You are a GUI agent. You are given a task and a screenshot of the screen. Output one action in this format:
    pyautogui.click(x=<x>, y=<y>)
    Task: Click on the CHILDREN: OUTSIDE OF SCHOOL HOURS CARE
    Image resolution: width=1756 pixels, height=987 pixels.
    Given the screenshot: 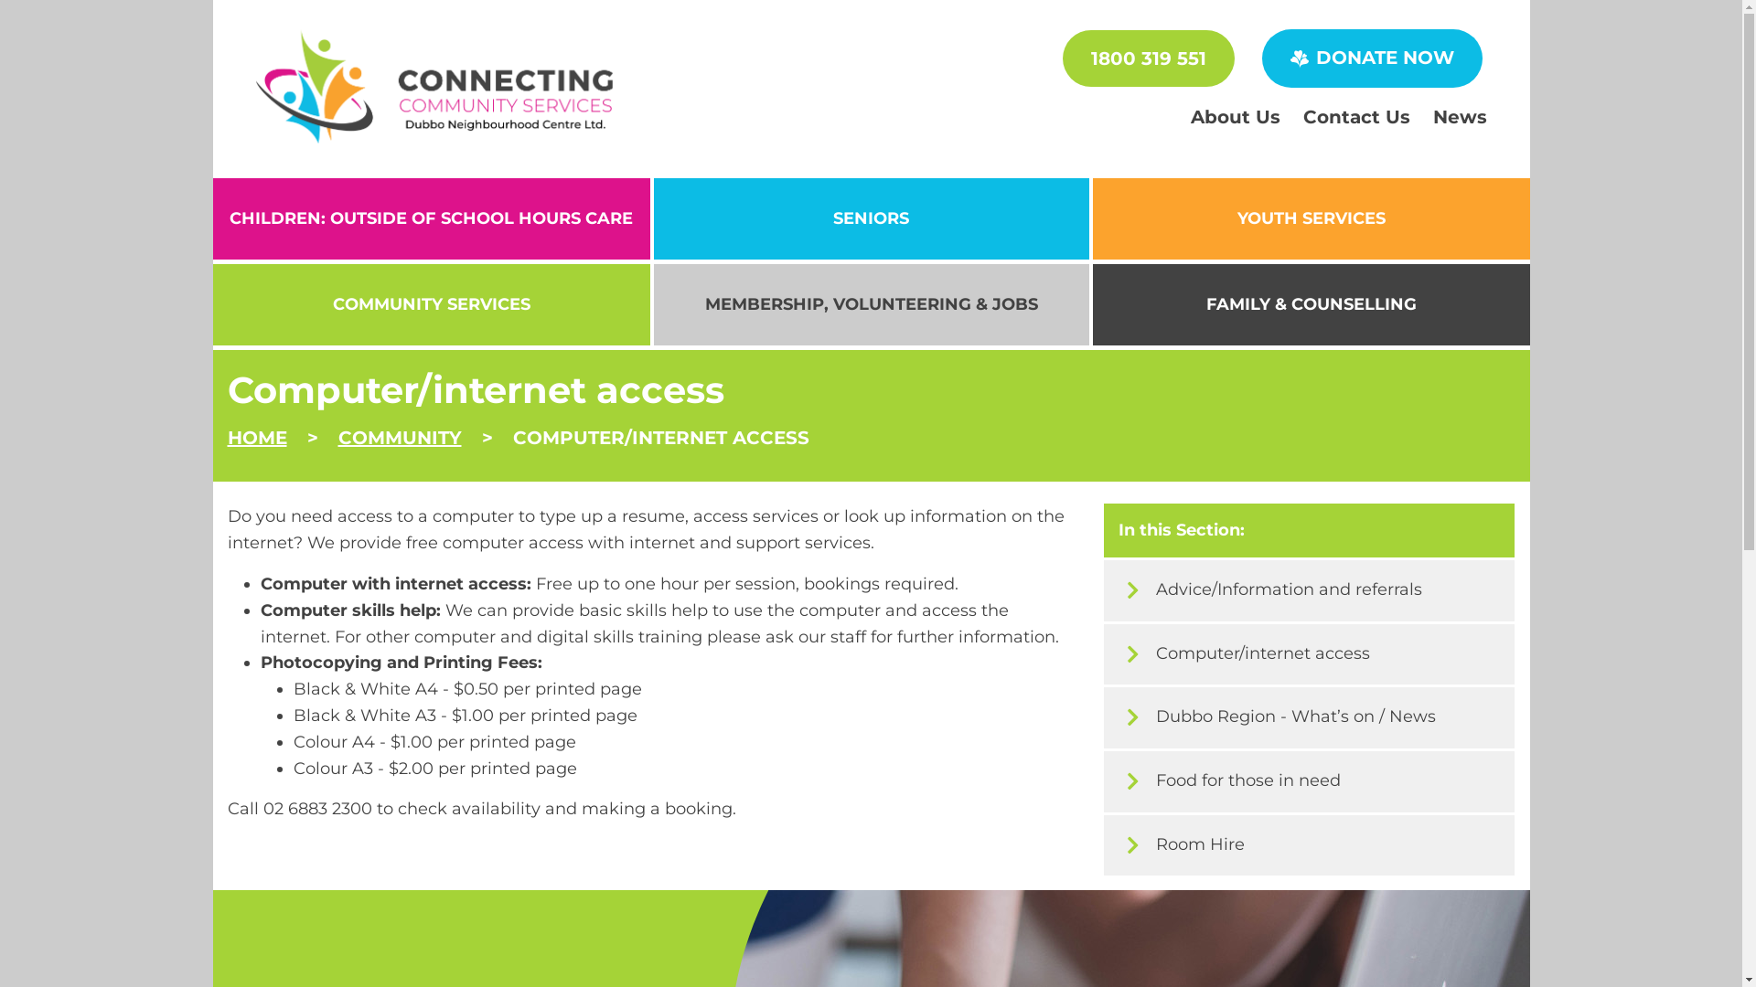 What is the action you would take?
    pyautogui.click(x=431, y=219)
    